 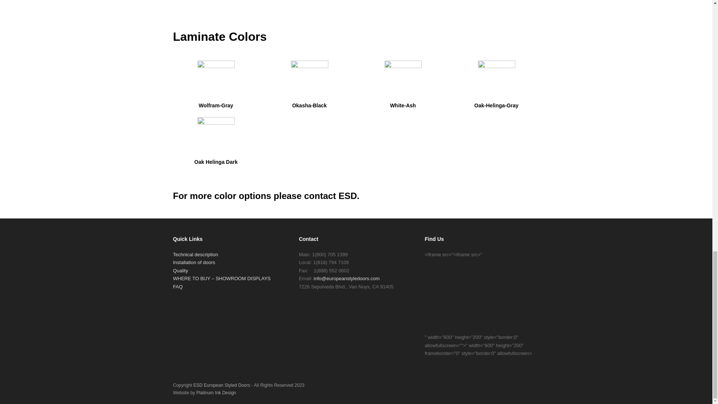 What do you see at coordinates (195, 254) in the screenshot?
I see `Technical description` at bounding box center [195, 254].